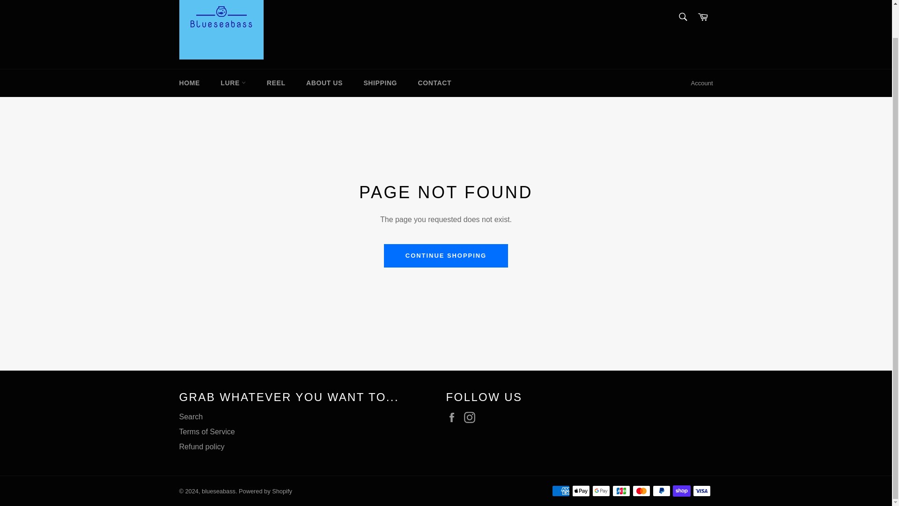 The width and height of the screenshot is (899, 506). I want to click on blueseabass on Instagram, so click(472, 417).